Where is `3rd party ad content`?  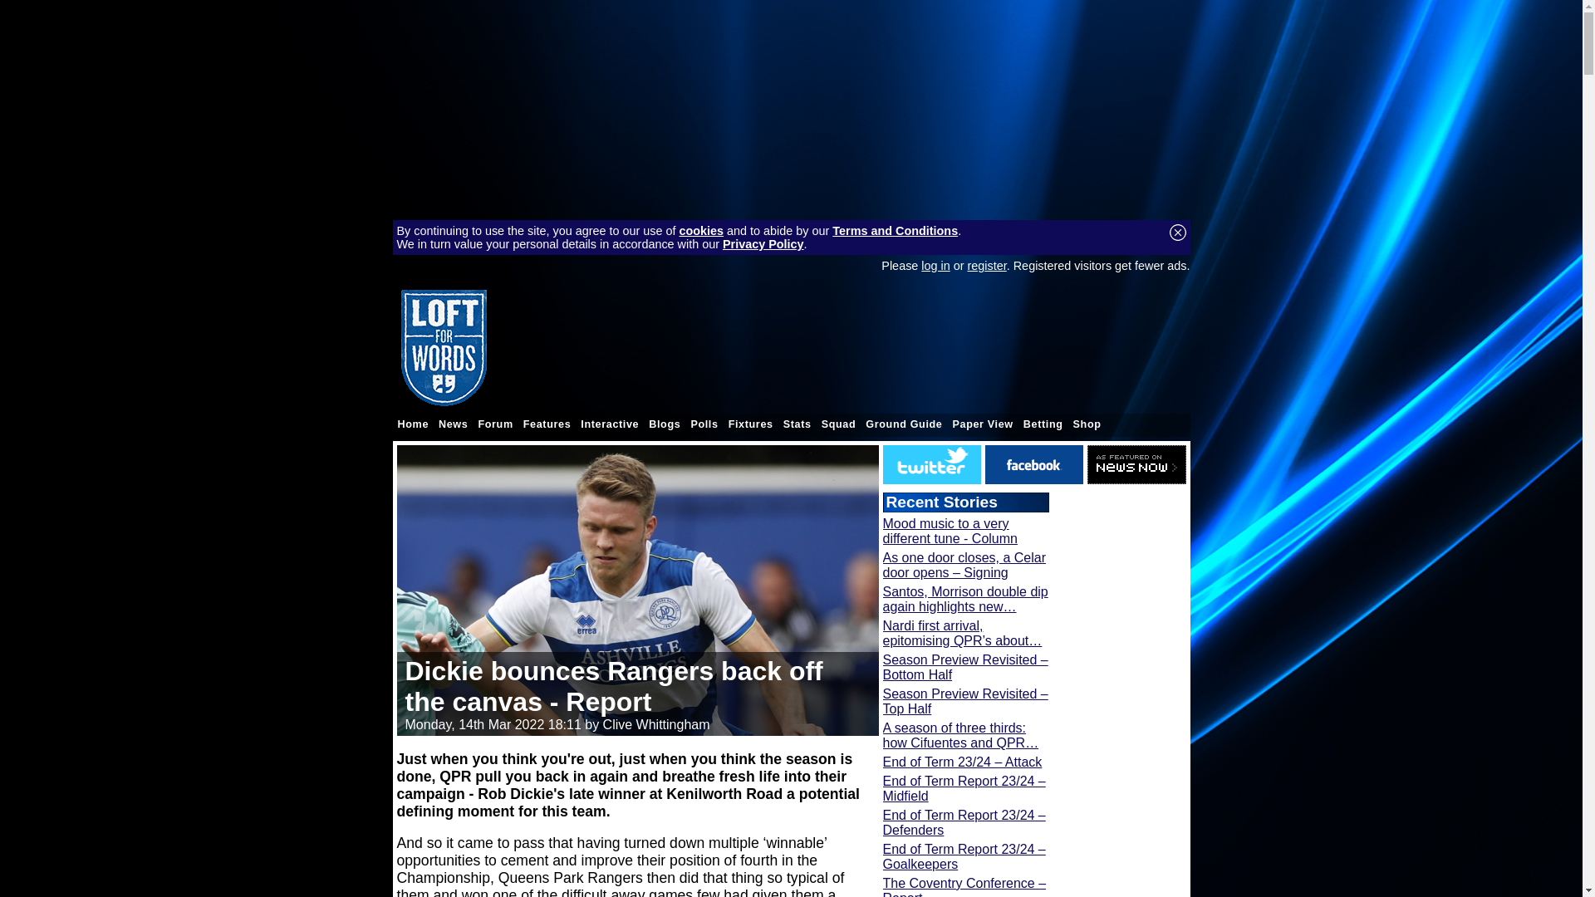 3rd party ad content is located at coordinates (887, 347).